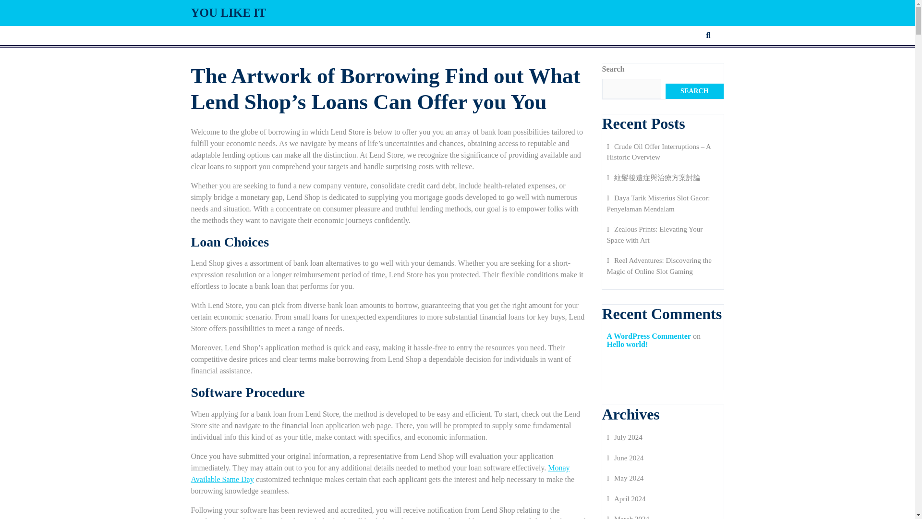 This screenshot has width=922, height=519. What do you see at coordinates (625, 458) in the screenshot?
I see `June 2024` at bounding box center [625, 458].